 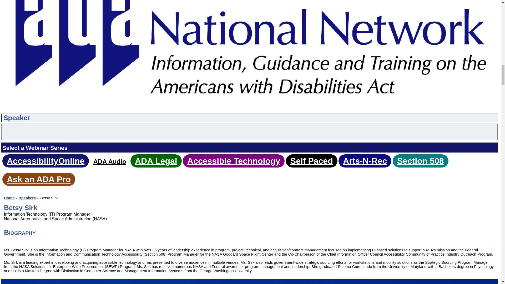 I want to click on Self Paced, so click(x=311, y=161).